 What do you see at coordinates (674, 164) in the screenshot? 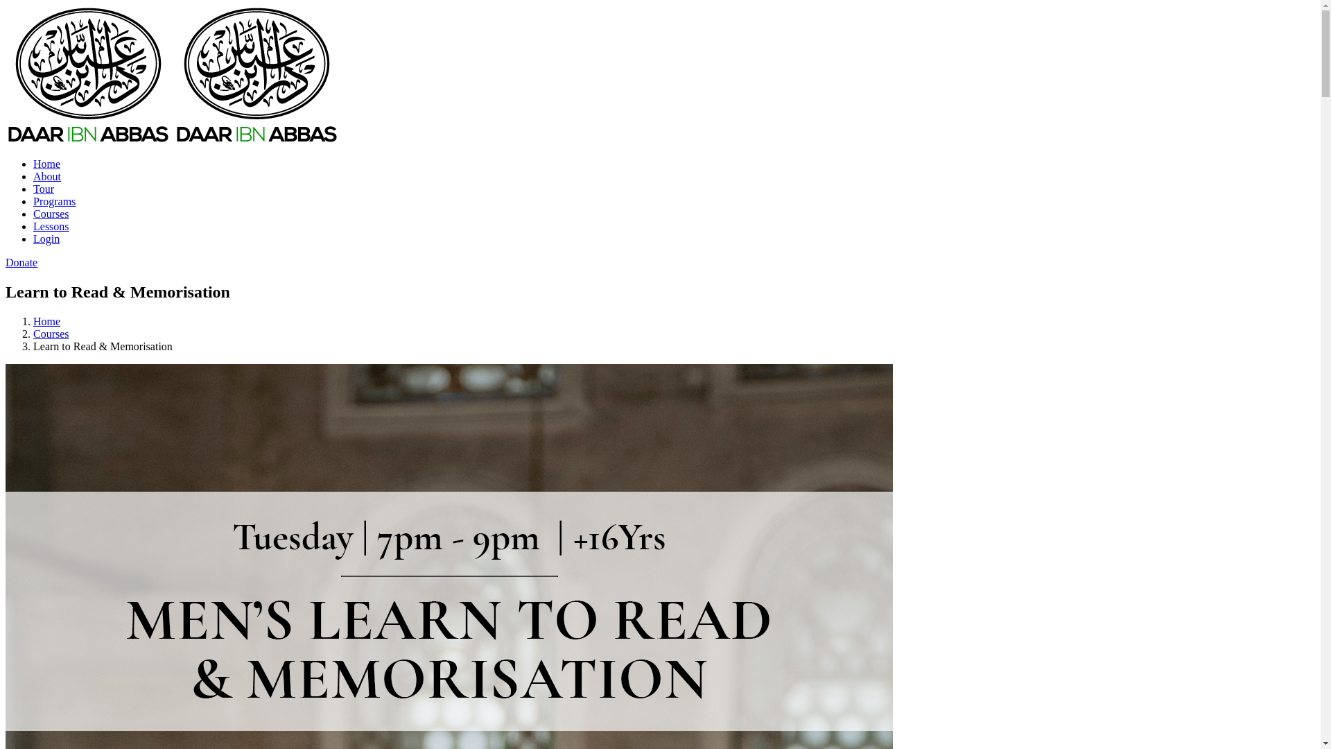
I see `Home` at bounding box center [674, 164].